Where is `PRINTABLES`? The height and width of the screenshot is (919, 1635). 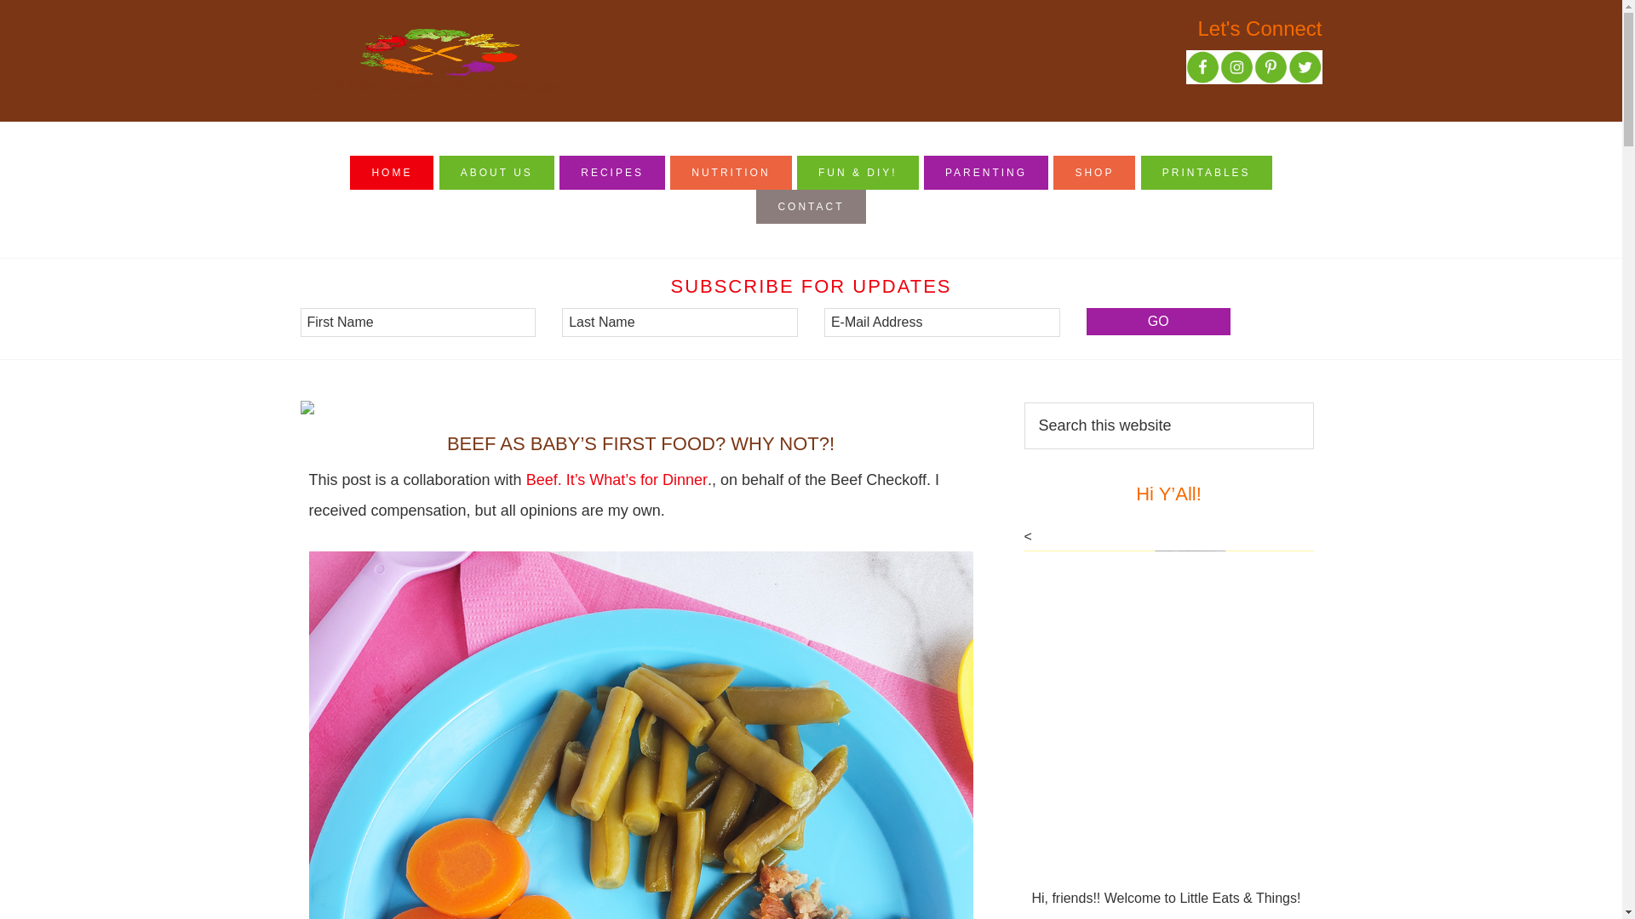
PRINTABLES is located at coordinates (1206, 172).